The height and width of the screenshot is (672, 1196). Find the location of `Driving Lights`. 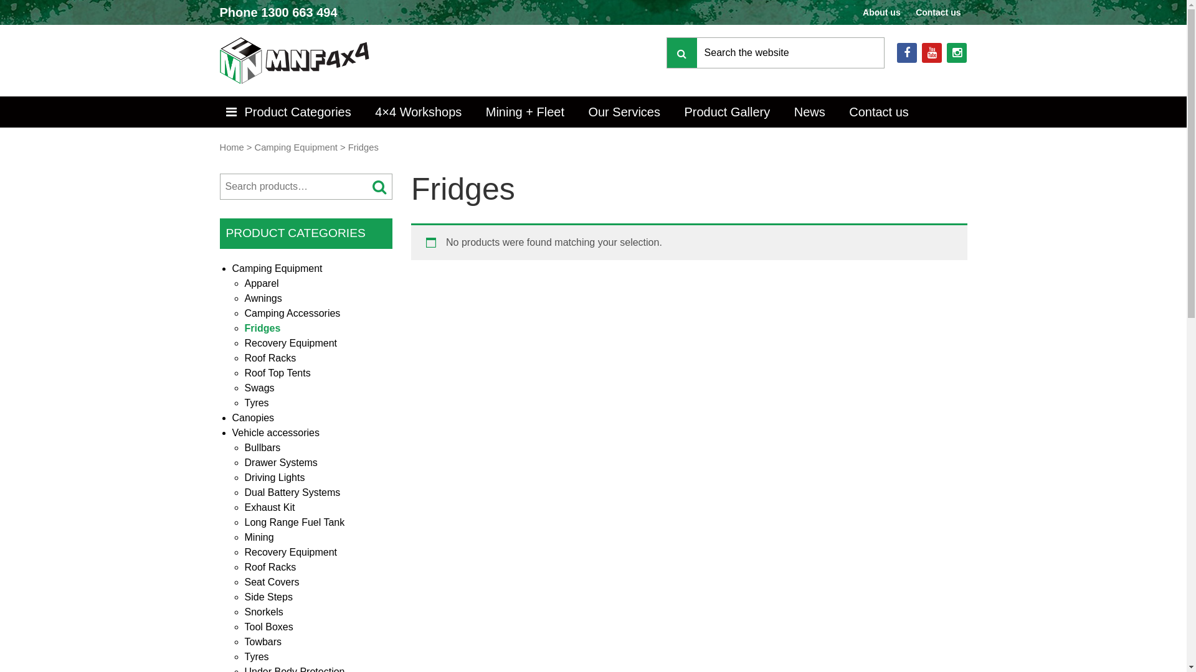

Driving Lights is located at coordinates (274, 477).